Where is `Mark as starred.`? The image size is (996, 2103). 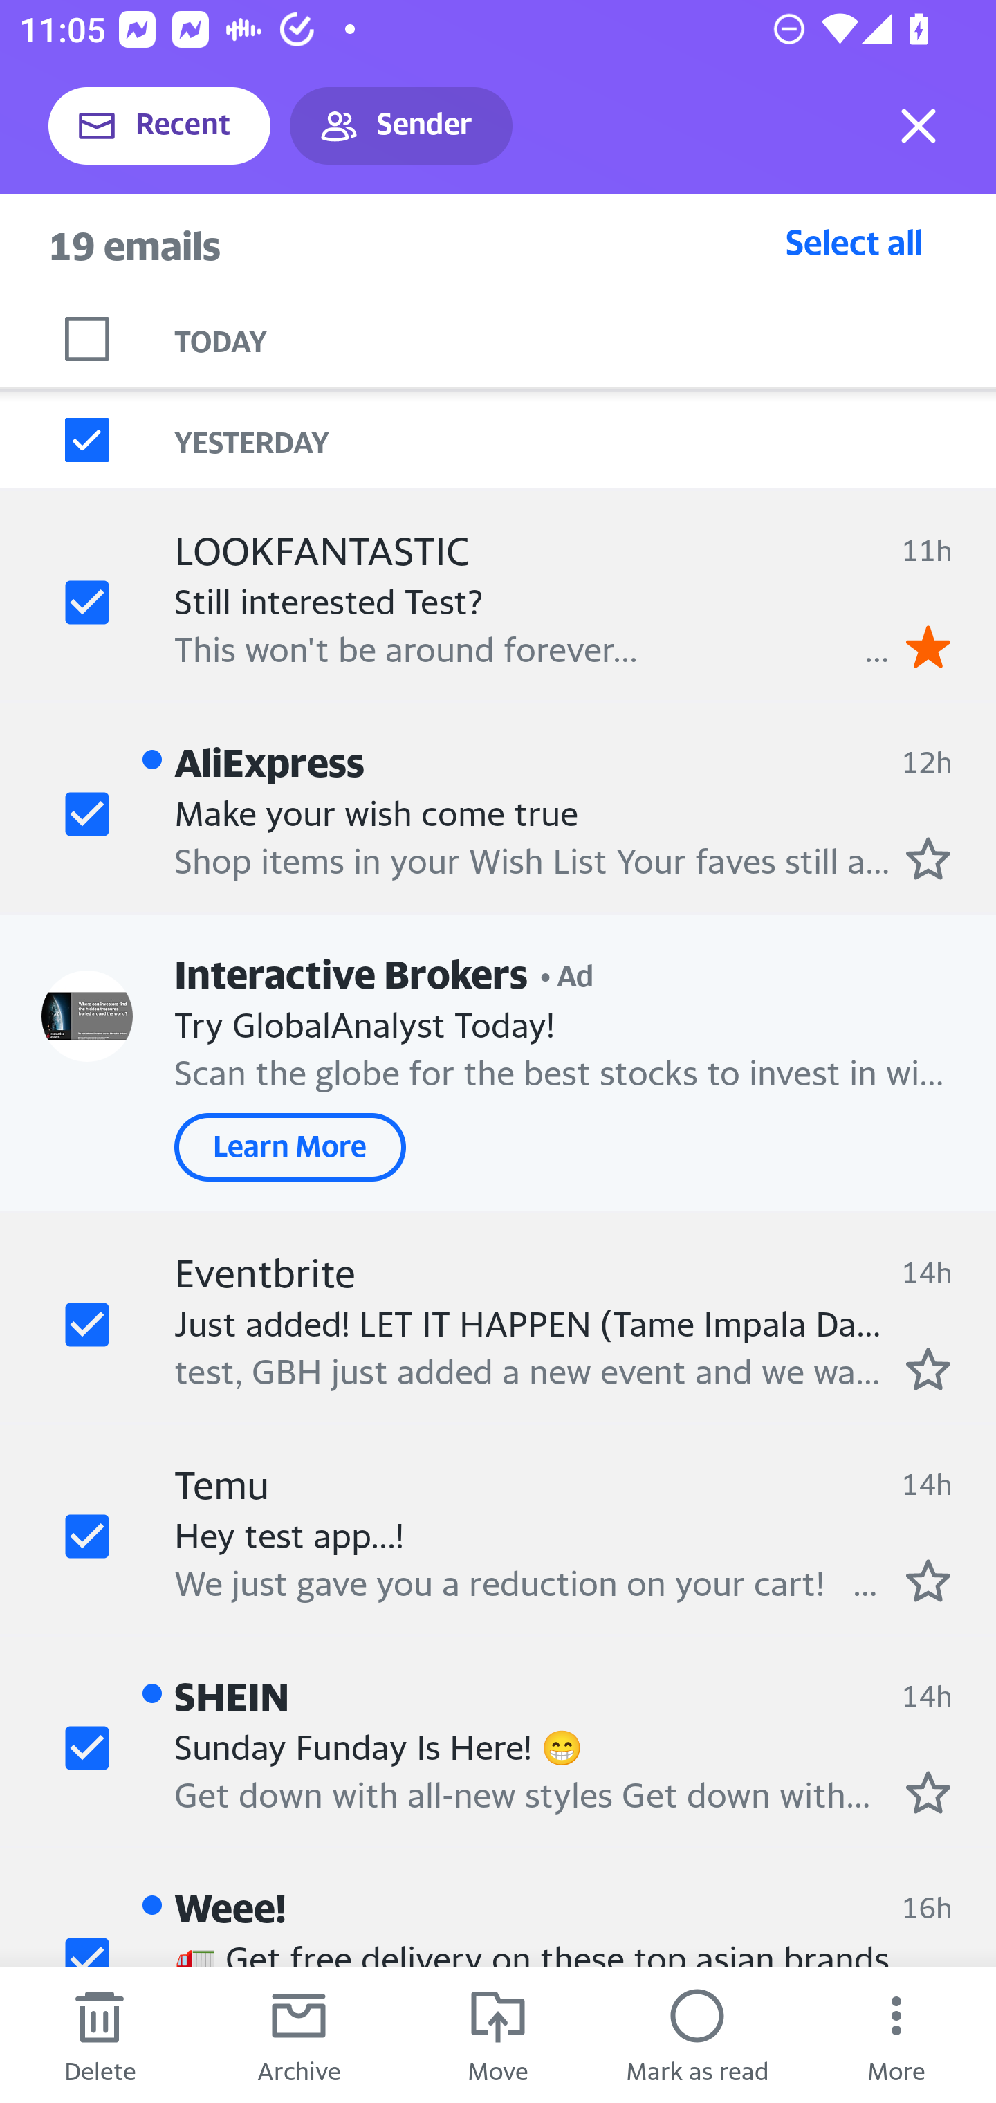 Mark as starred. is located at coordinates (928, 1368).